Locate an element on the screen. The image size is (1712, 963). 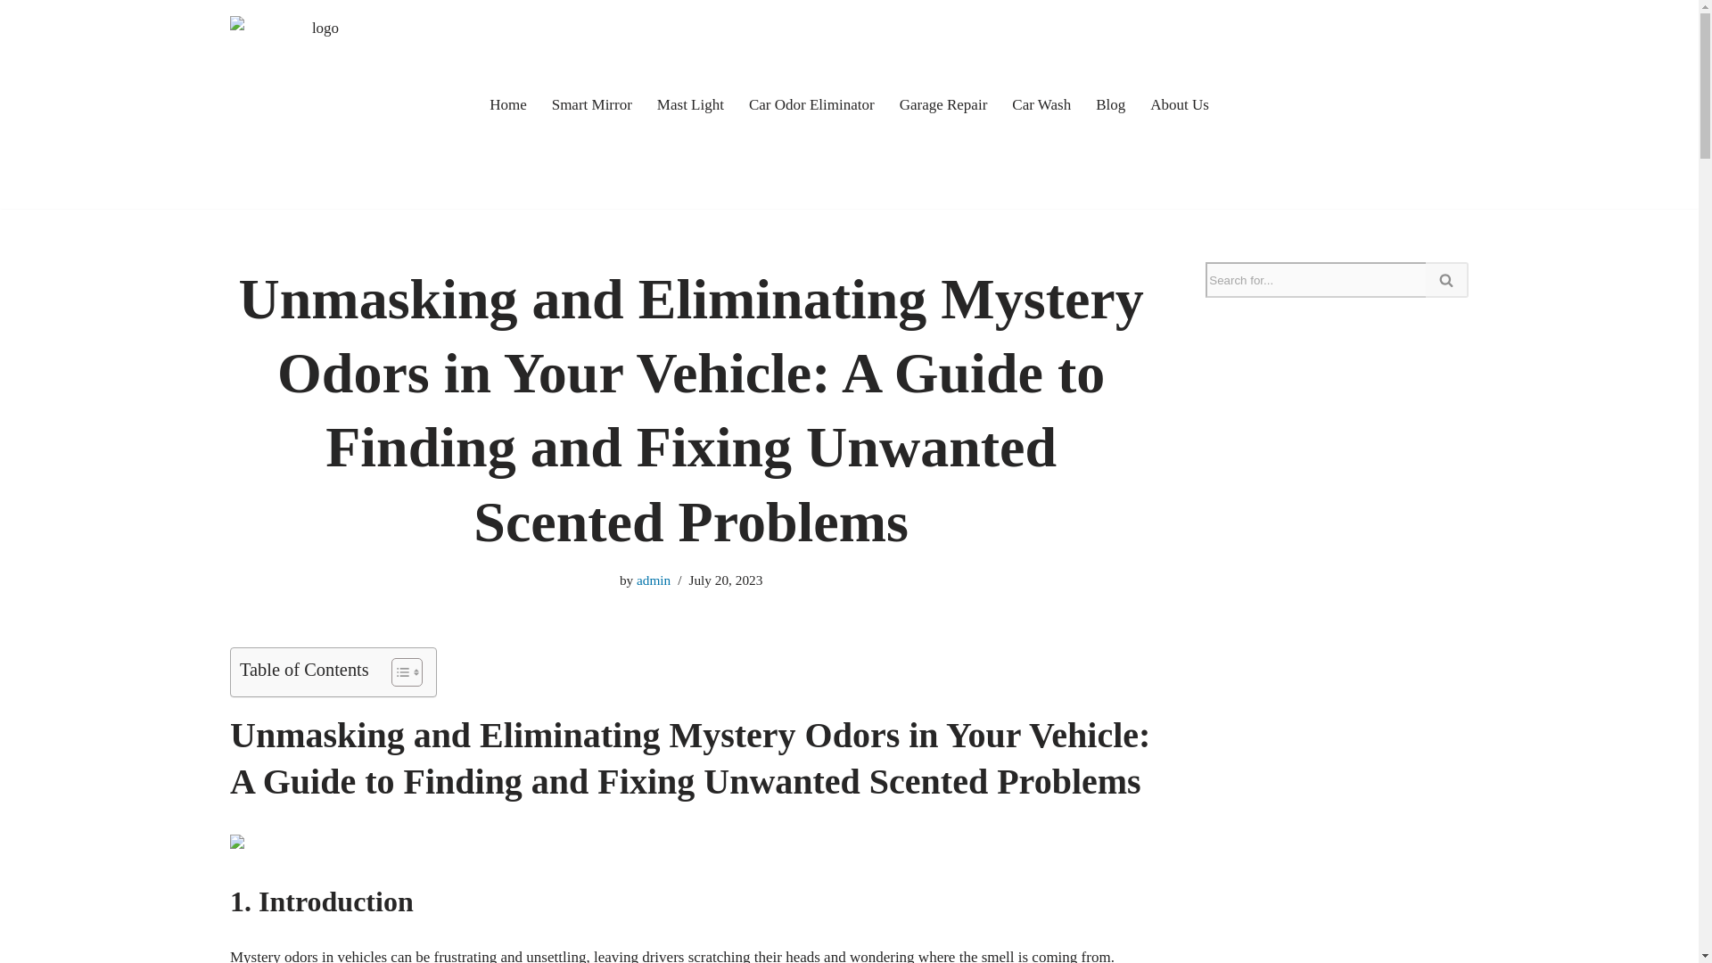
About Us is located at coordinates (1179, 103).